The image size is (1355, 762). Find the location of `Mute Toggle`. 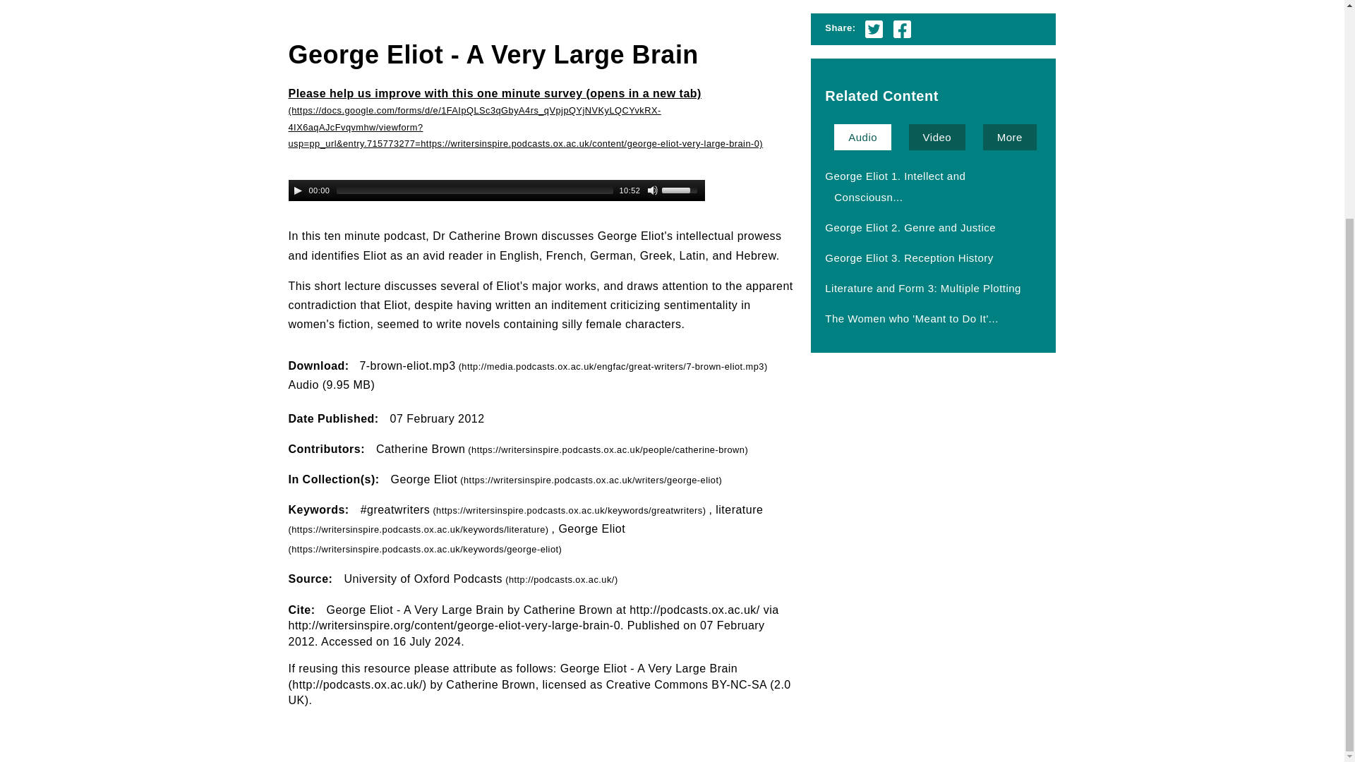

Mute Toggle is located at coordinates (653, 190).